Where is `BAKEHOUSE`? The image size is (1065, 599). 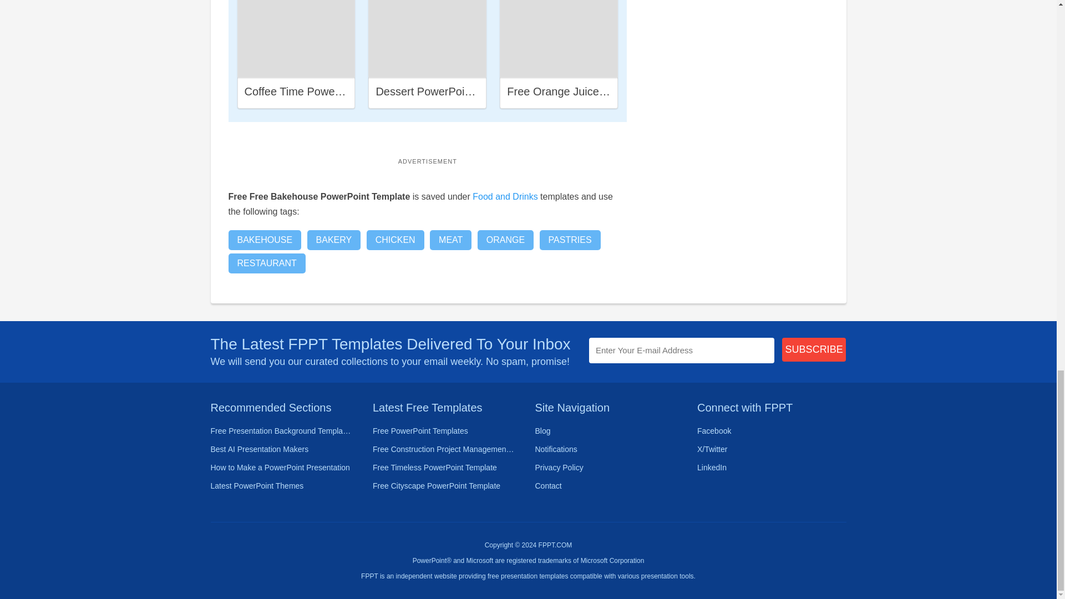
BAKEHOUSE is located at coordinates (265, 240).